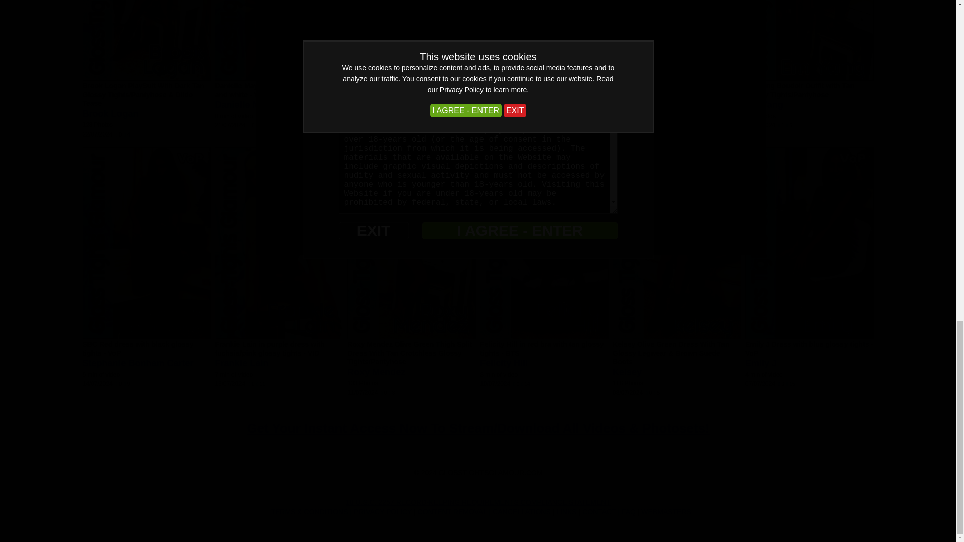 This screenshot has width=964, height=542. I want to click on Brook Logan, so click(109, 113).